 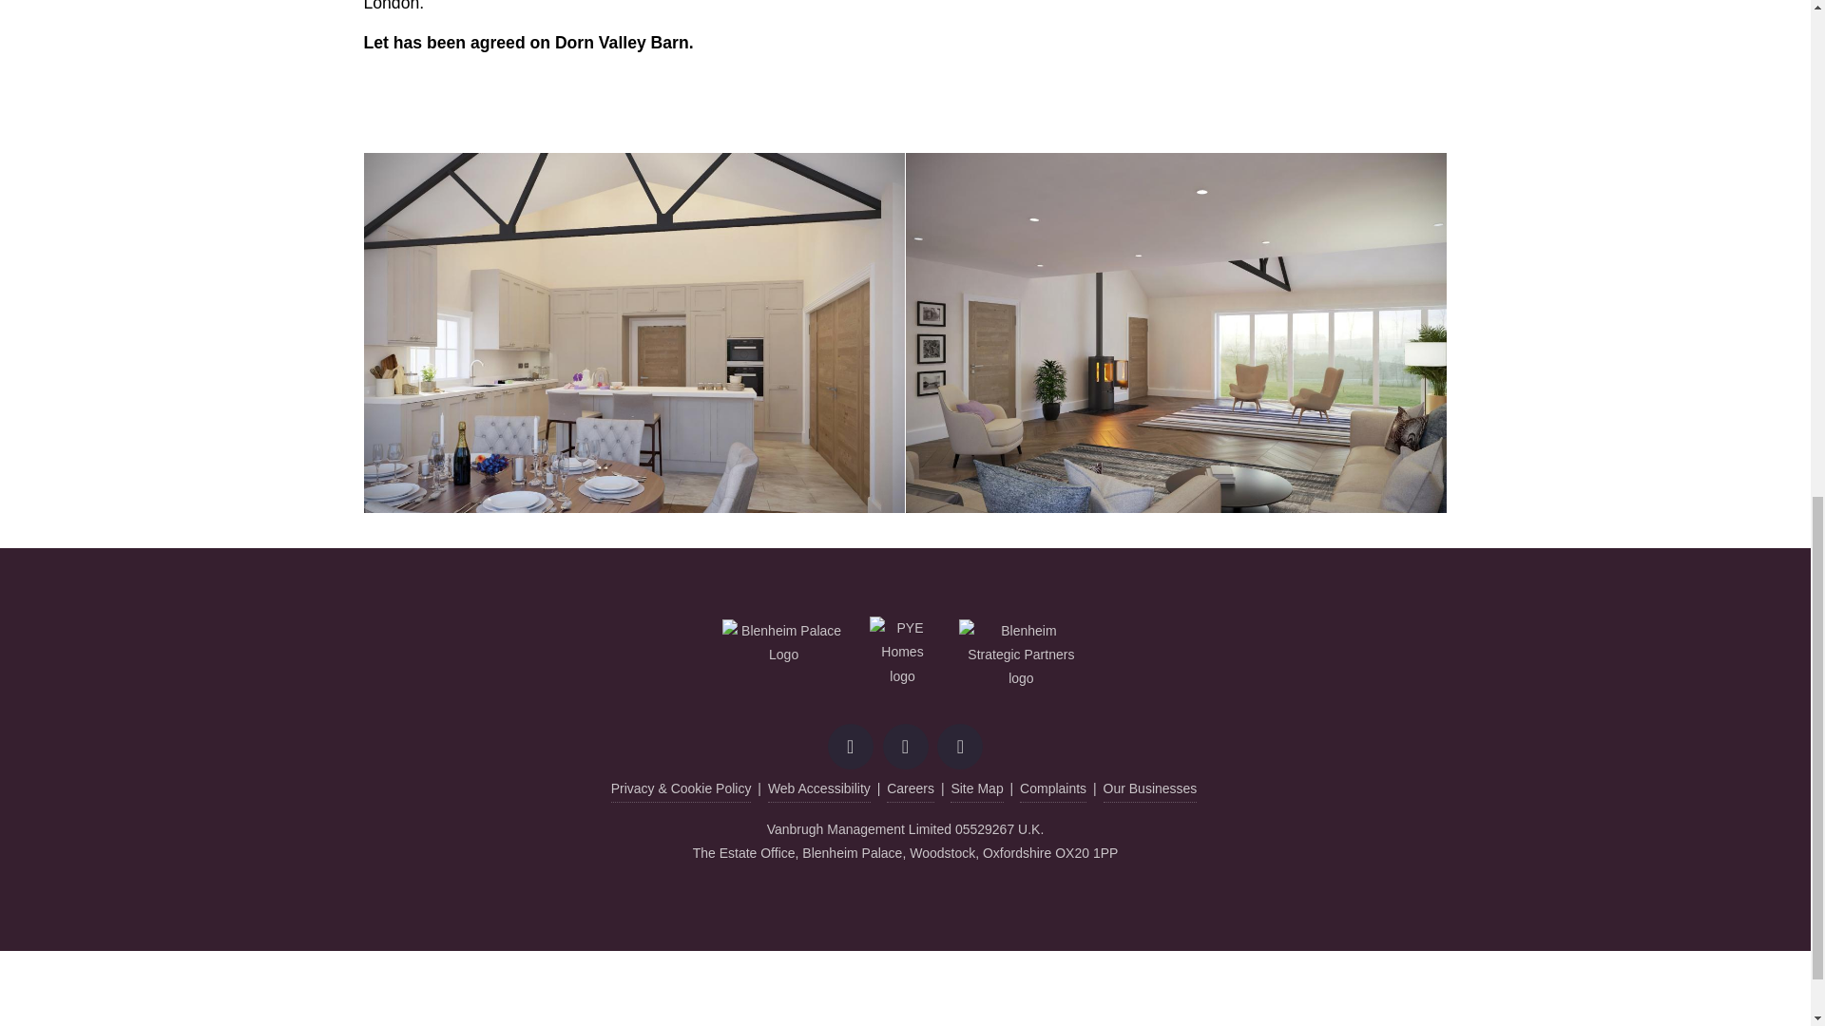 I want to click on on, so click(x=977, y=291).